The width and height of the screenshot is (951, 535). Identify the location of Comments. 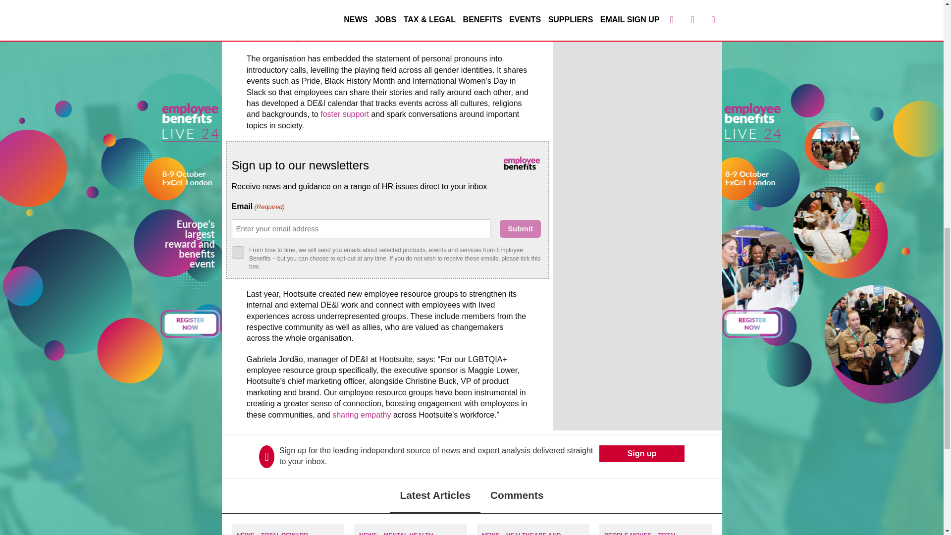
(517, 496).